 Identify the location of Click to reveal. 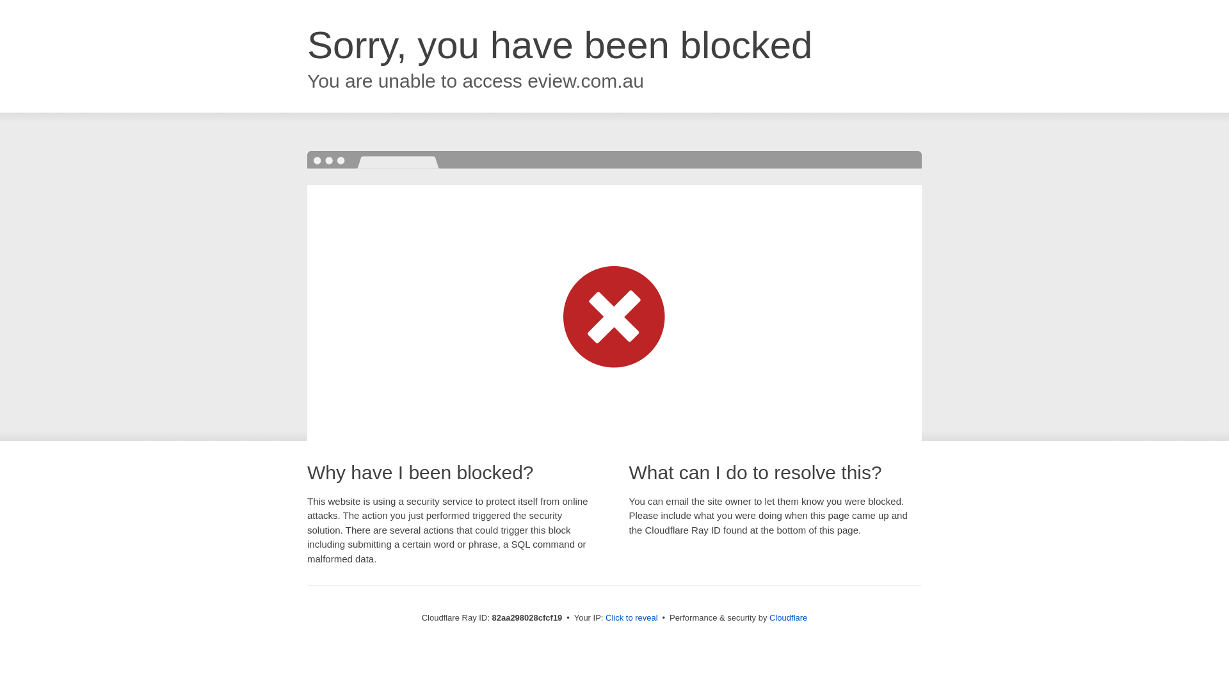
(632, 618).